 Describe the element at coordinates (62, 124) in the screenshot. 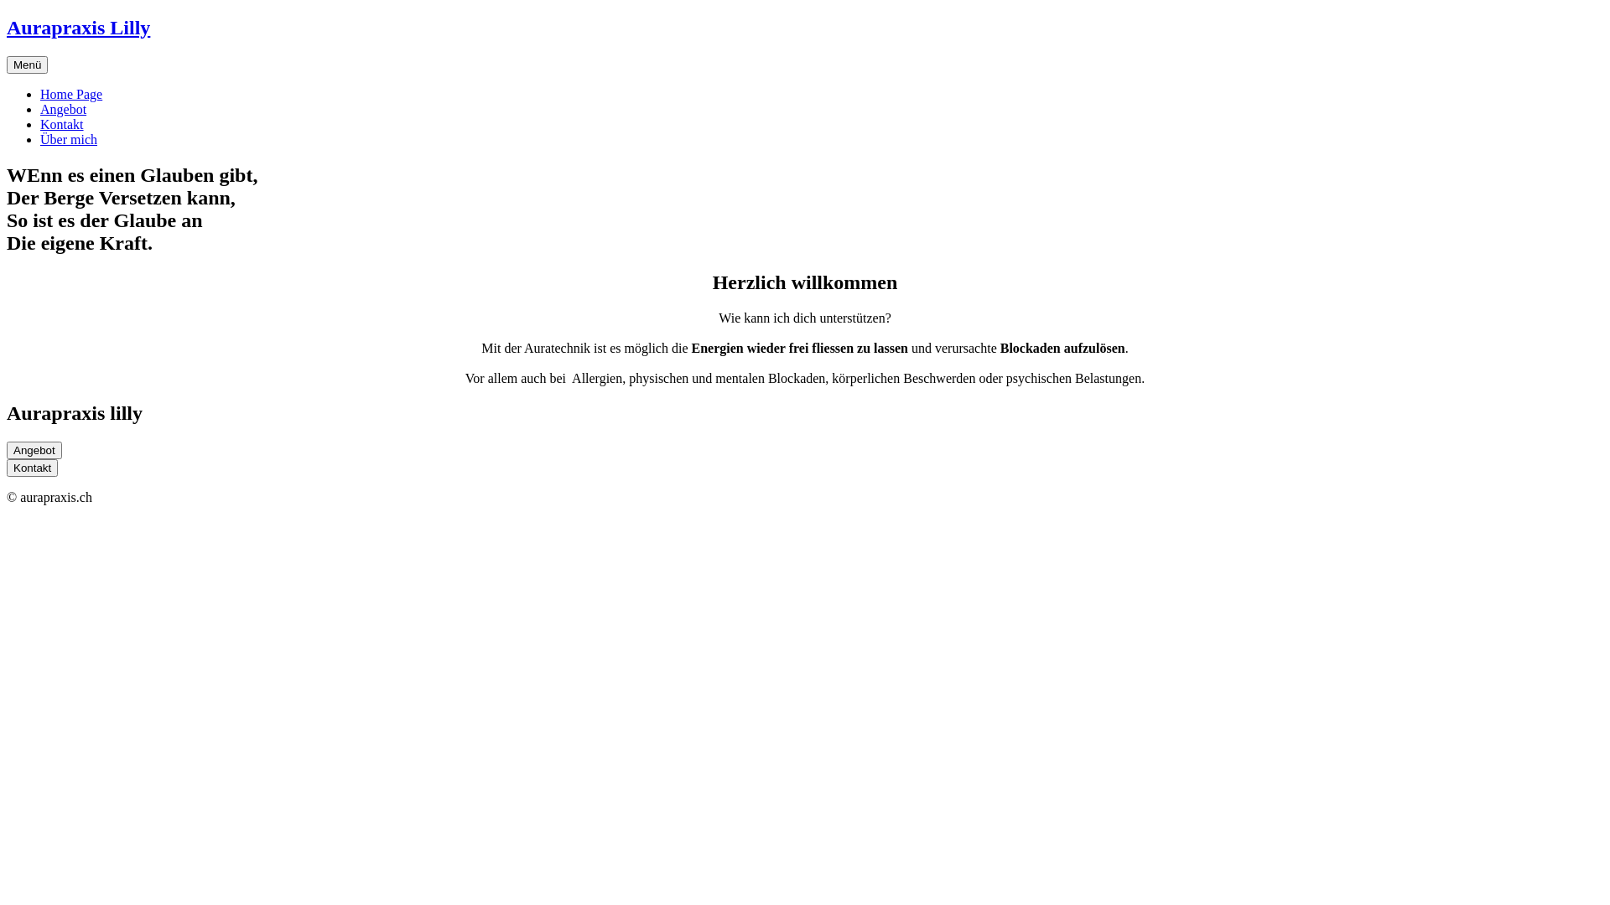

I see `Kontakt` at that location.